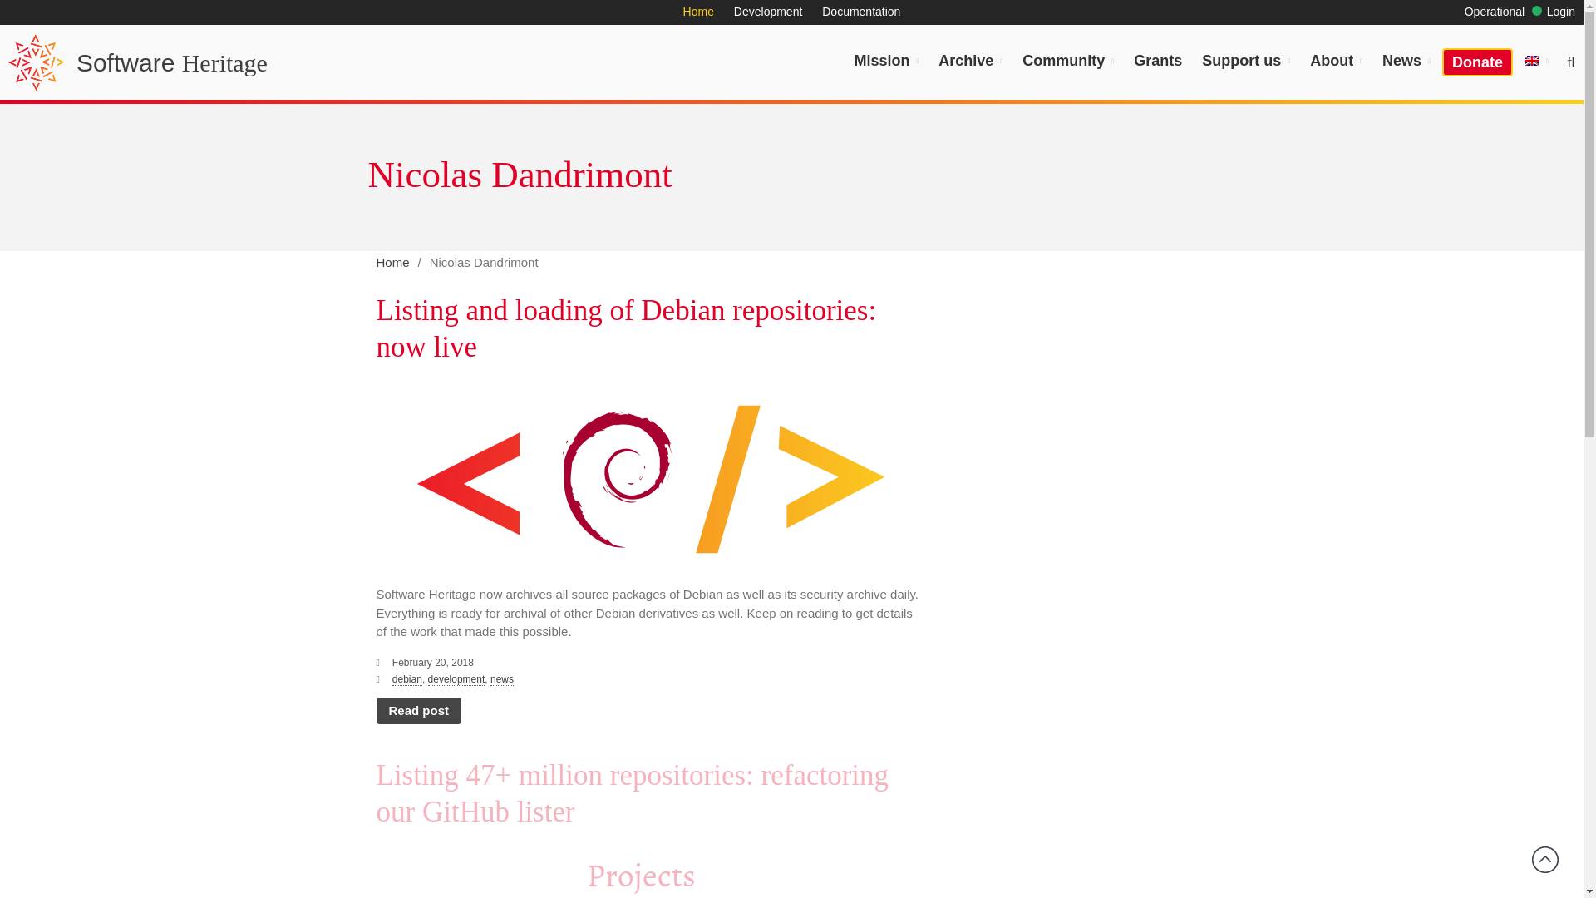 This screenshot has height=898, width=1596. Describe the element at coordinates (407, 680) in the screenshot. I see `View all posts tagged debian` at that location.